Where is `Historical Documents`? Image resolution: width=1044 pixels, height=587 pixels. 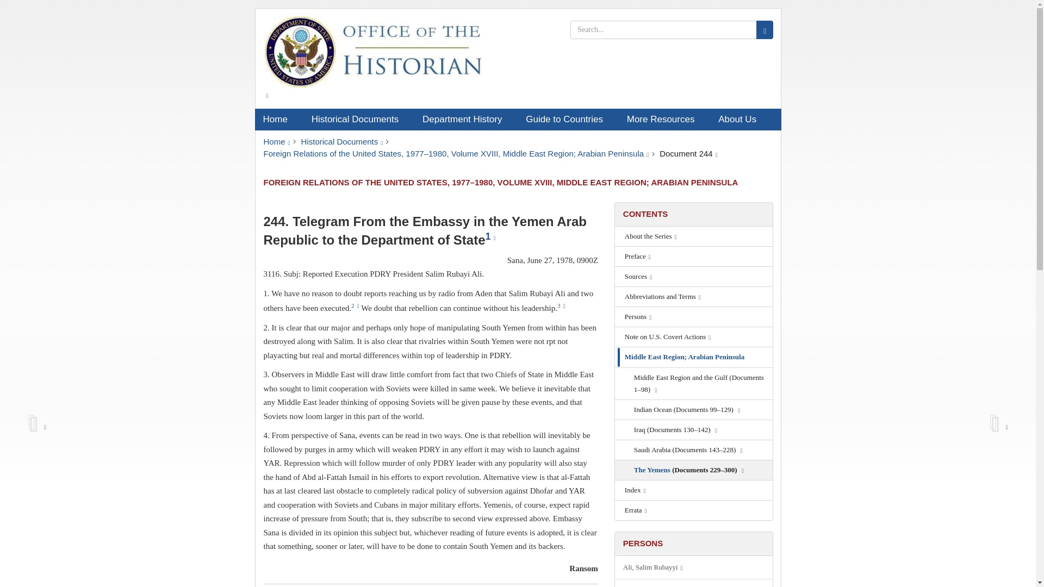 Historical Documents is located at coordinates (342, 141).